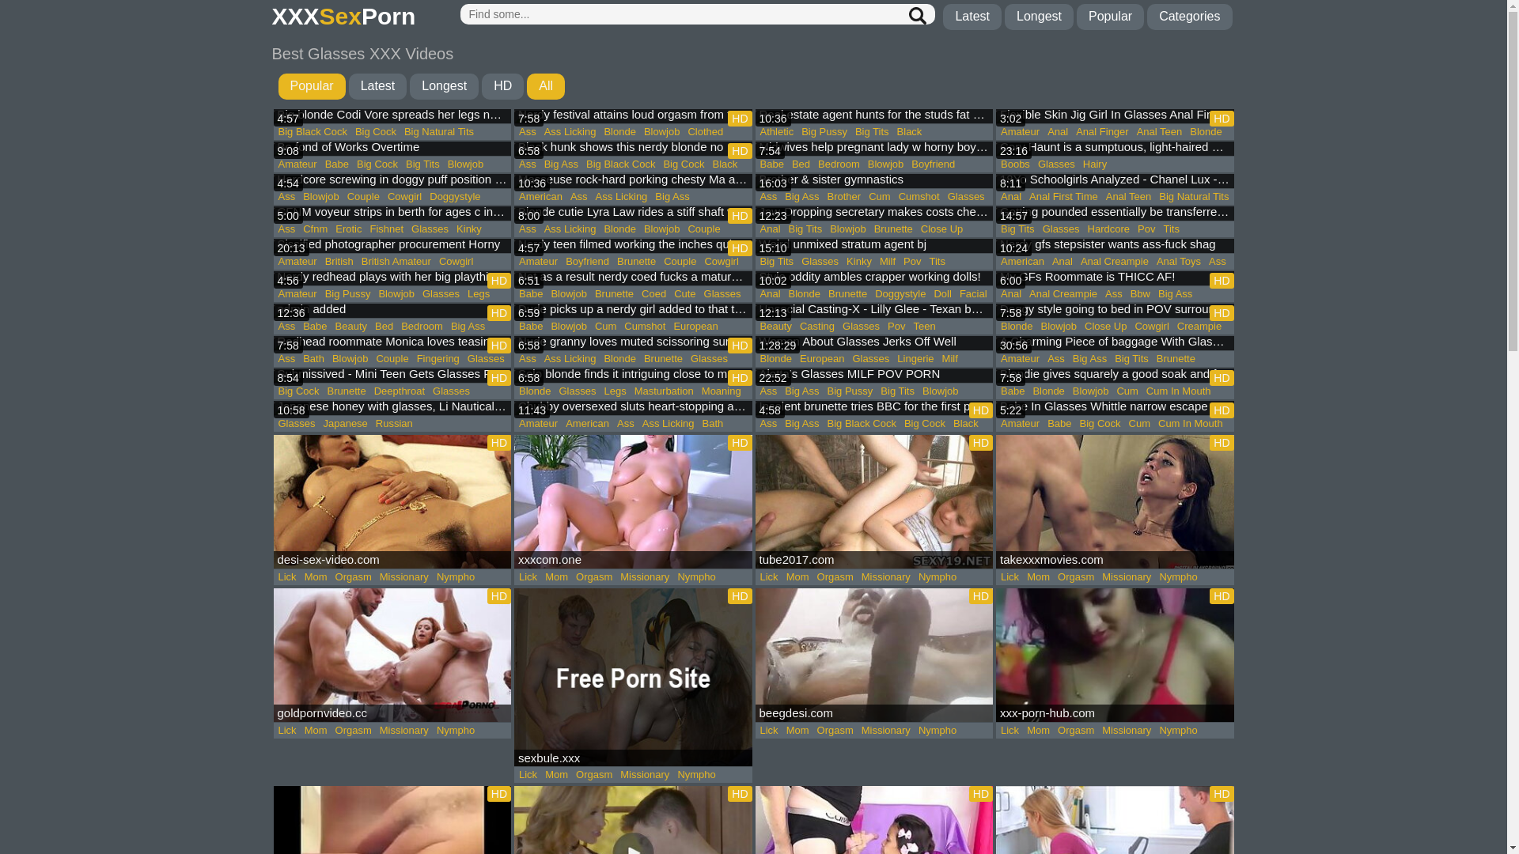  Describe the element at coordinates (645, 775) in the screenshot. I see `Missionary` at that location.